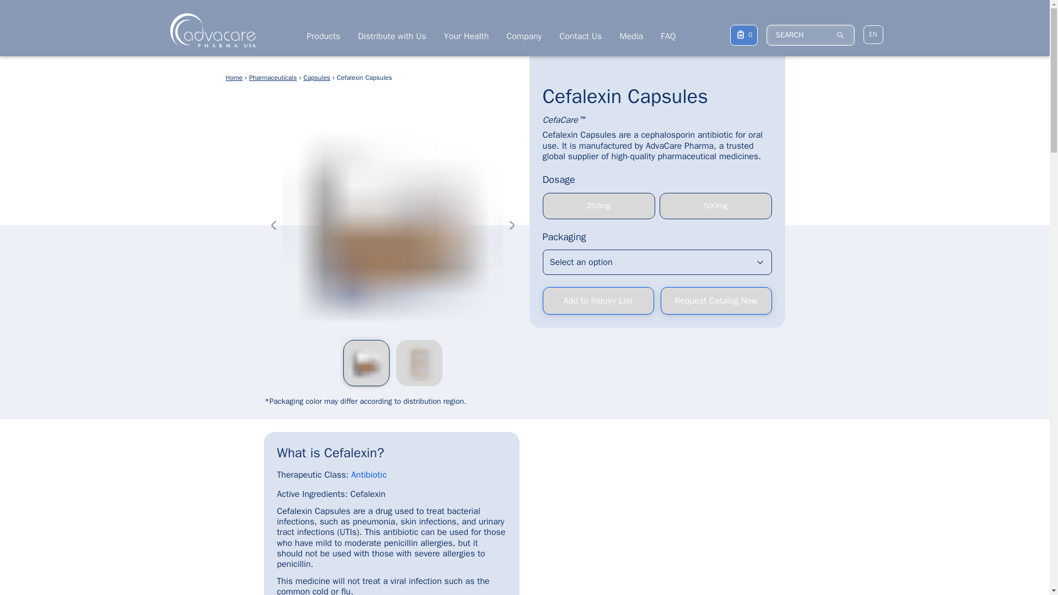 The width and height of the screenshot is (1058, 595). Describe the element at coordinates (715, 301) in the screenshot. I see `Request Catalog Now` at that location.